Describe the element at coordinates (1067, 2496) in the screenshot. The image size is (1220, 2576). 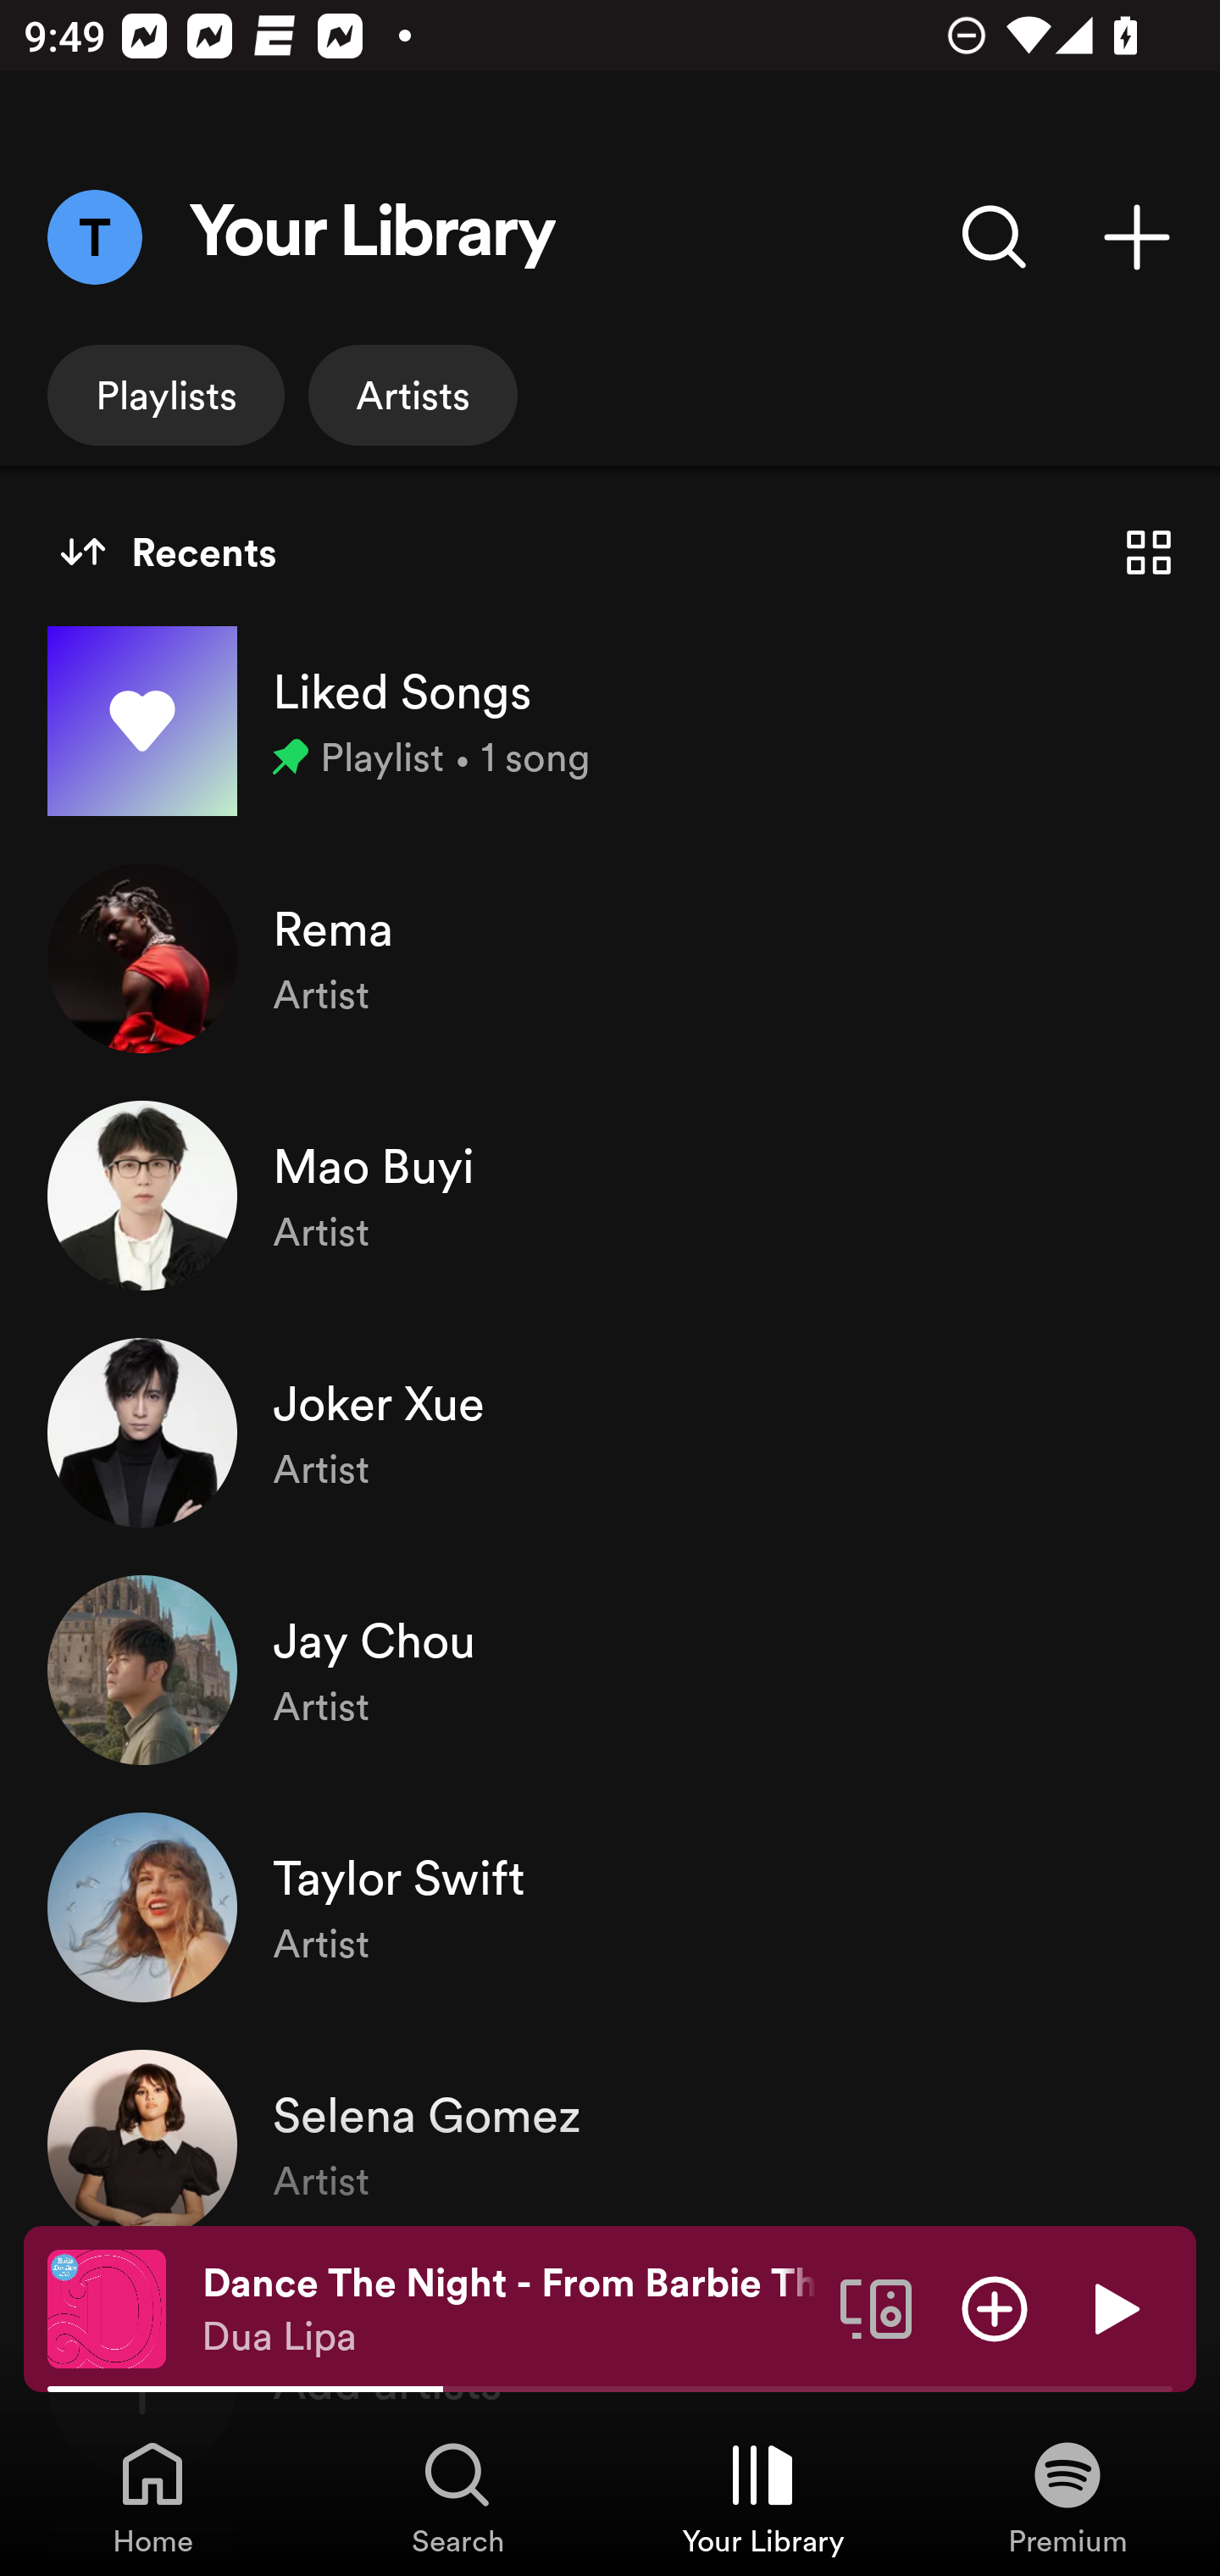
I see `Premium, Tab 4 of 4 Premium Premium` at that location.